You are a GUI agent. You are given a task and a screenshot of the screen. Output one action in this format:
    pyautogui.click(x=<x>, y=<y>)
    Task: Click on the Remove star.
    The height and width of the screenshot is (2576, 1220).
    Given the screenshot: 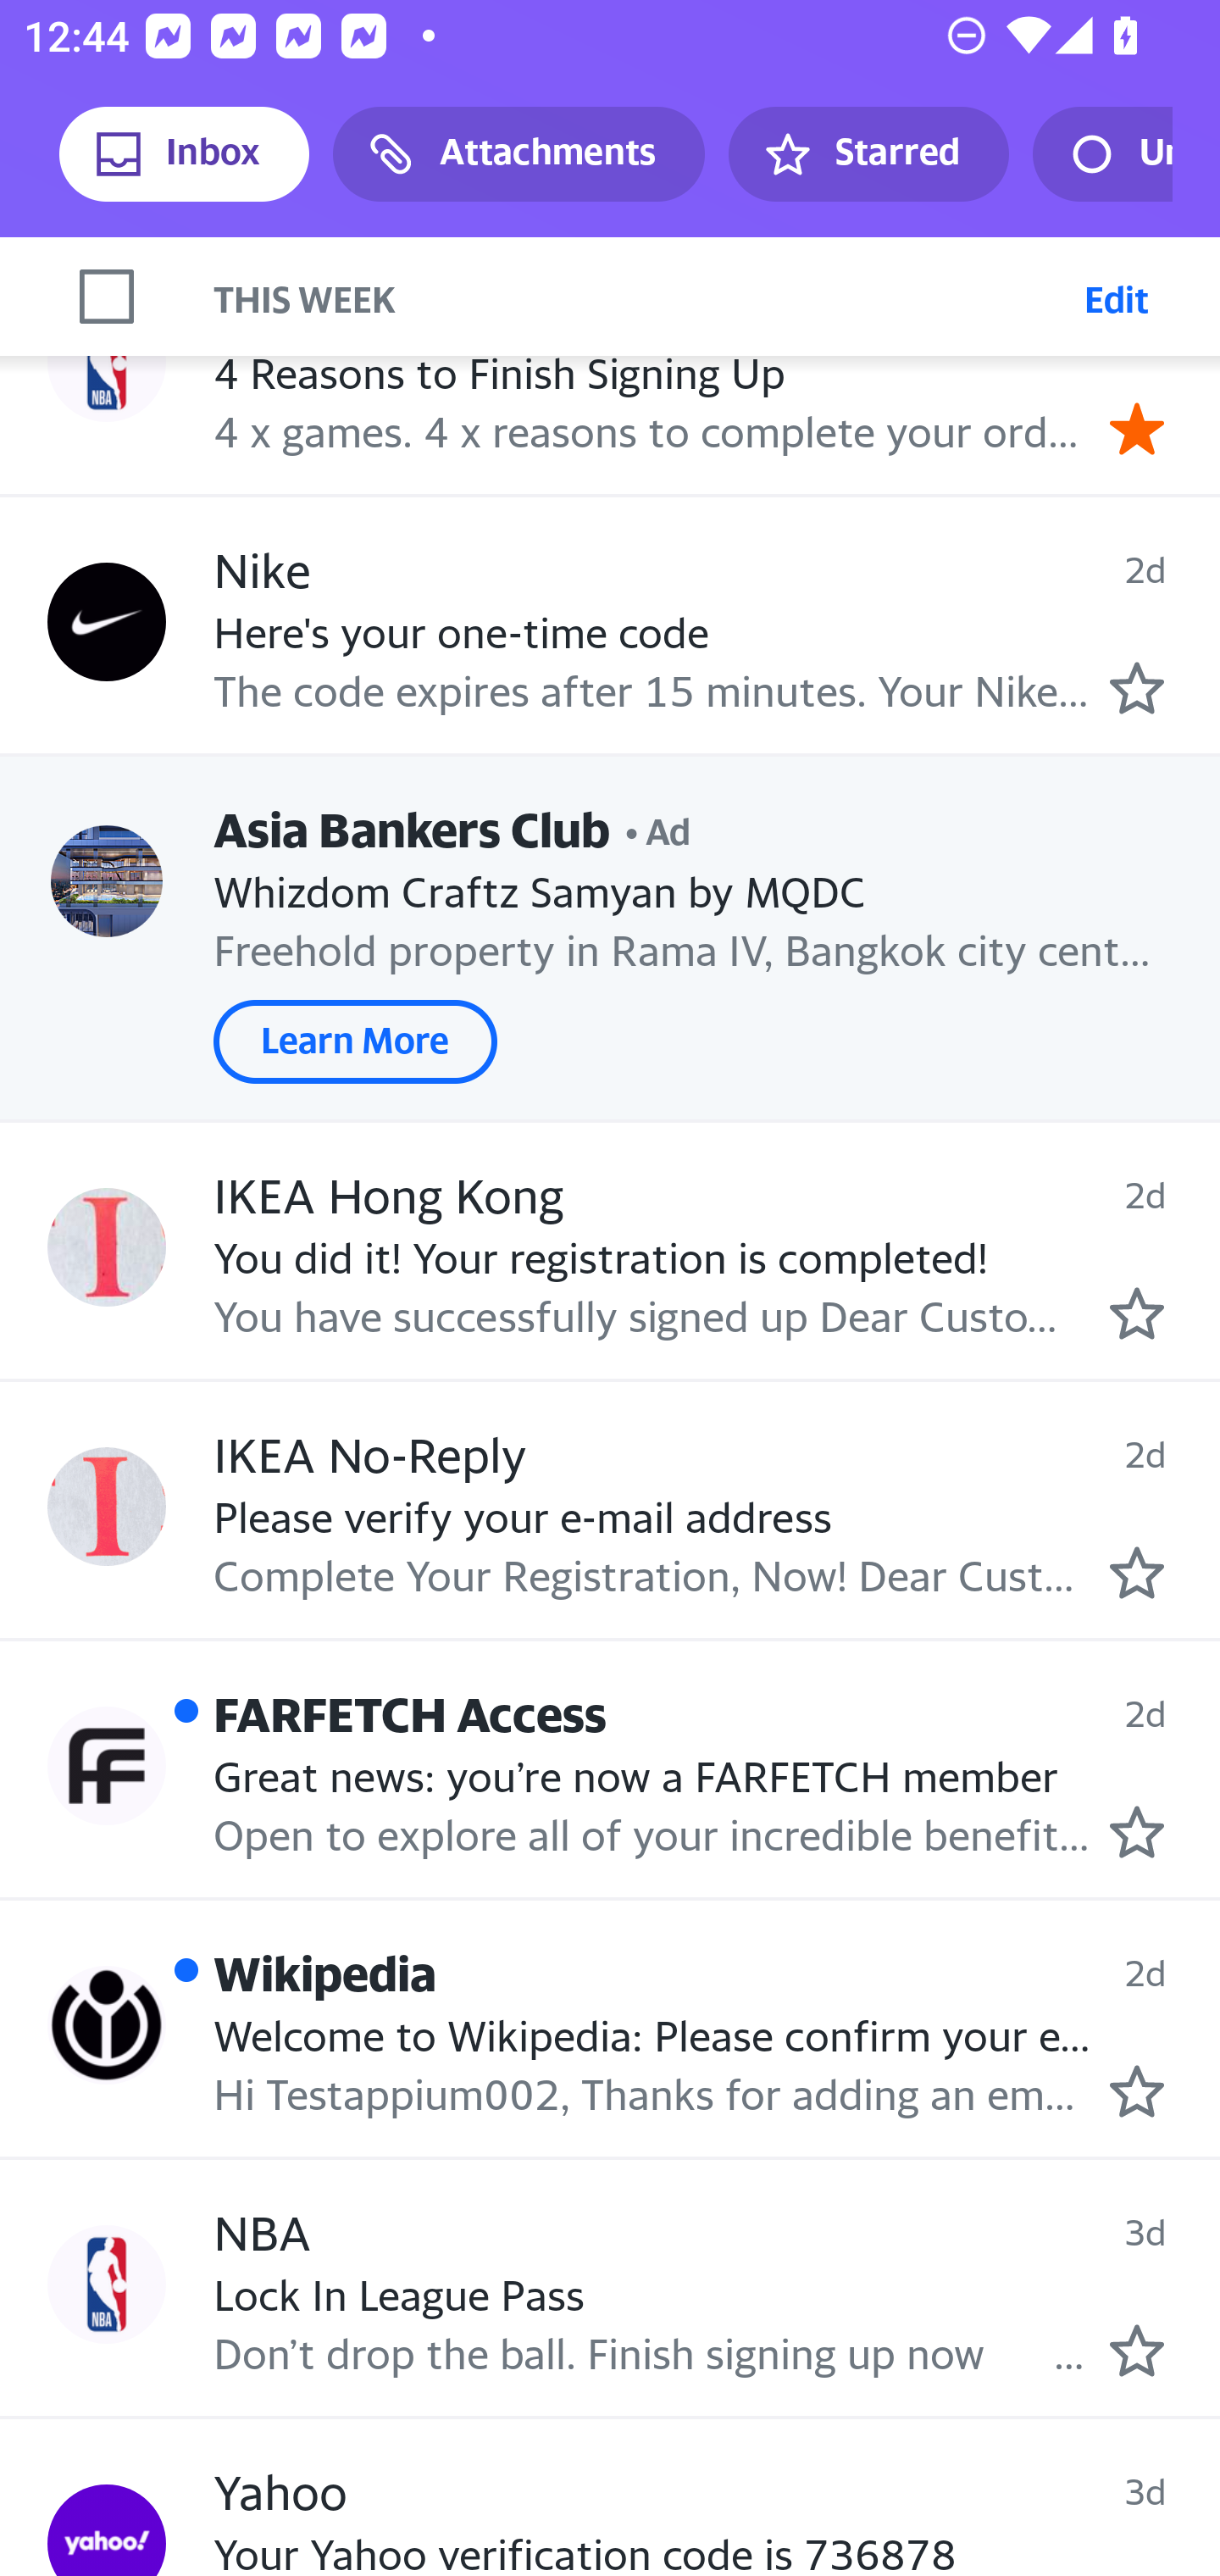 What is the action you would take?
    pyautogui.click(x=1137, y=429)
    